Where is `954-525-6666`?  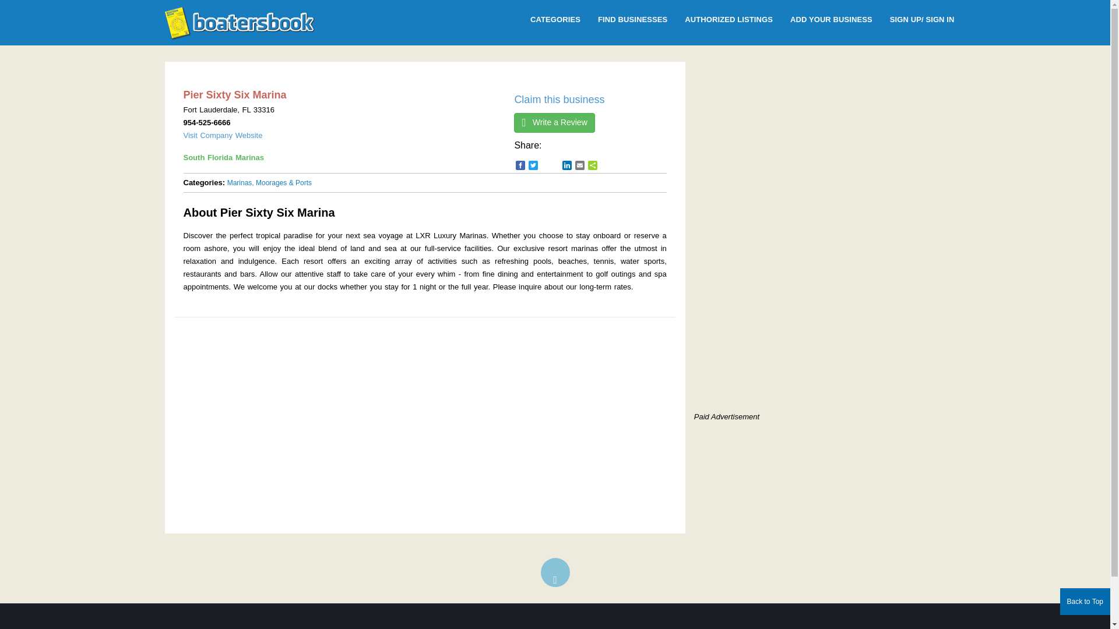 954-525-6666 is located at coordinates (206, 122).